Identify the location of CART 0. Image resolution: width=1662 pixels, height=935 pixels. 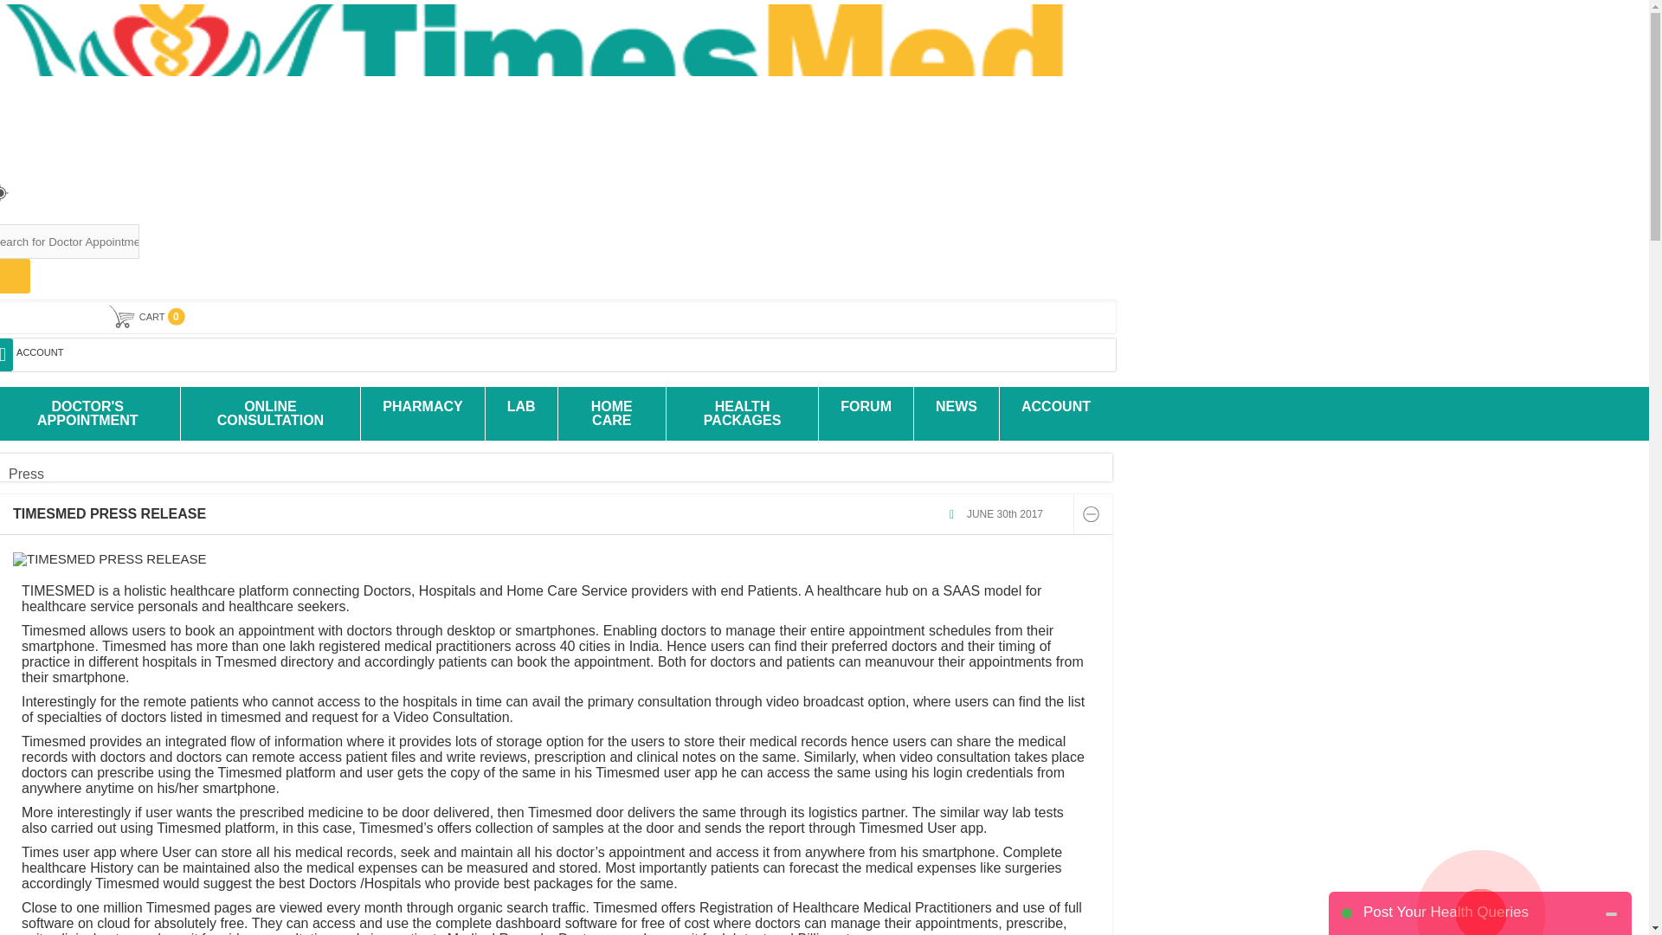
(554, 317).